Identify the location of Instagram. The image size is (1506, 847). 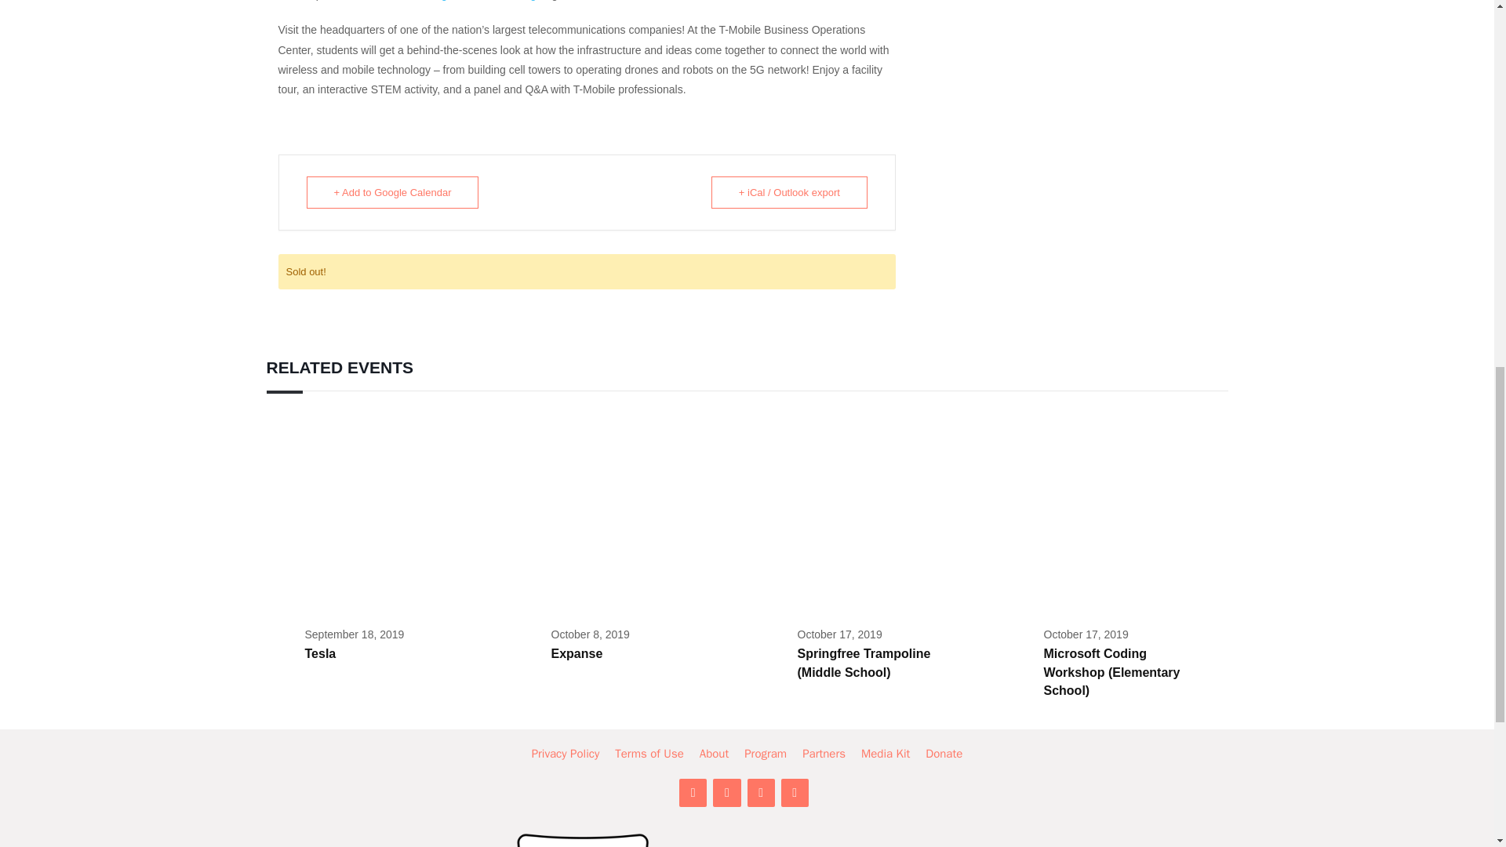
(760, 792).